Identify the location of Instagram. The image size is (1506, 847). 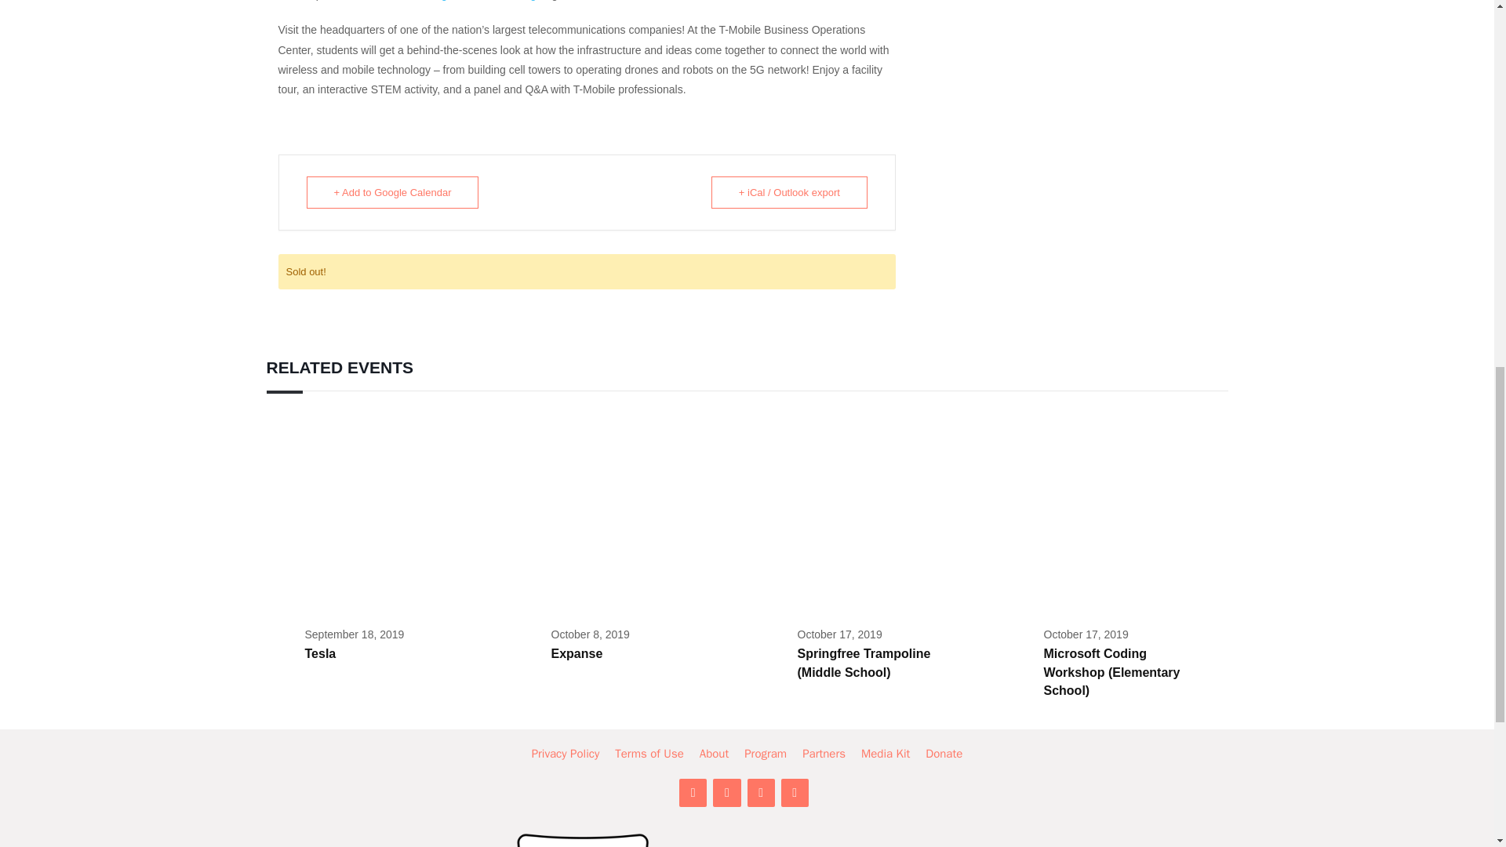
(760, 792).